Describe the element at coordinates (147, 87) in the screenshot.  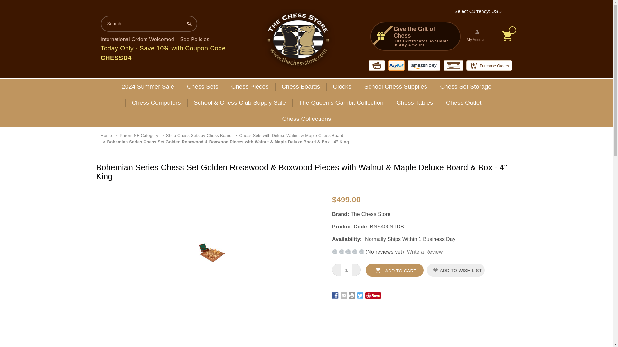
I see `2024 Summer Sale` at that location.